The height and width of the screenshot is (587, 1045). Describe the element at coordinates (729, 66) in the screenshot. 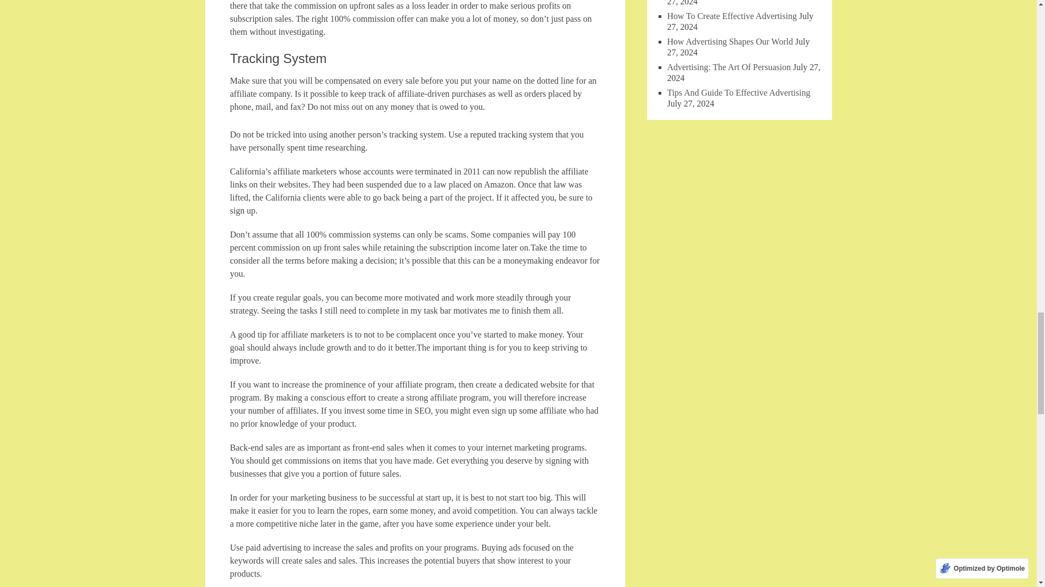

I see `Advertising: The Art Of Persuasion` at that location.